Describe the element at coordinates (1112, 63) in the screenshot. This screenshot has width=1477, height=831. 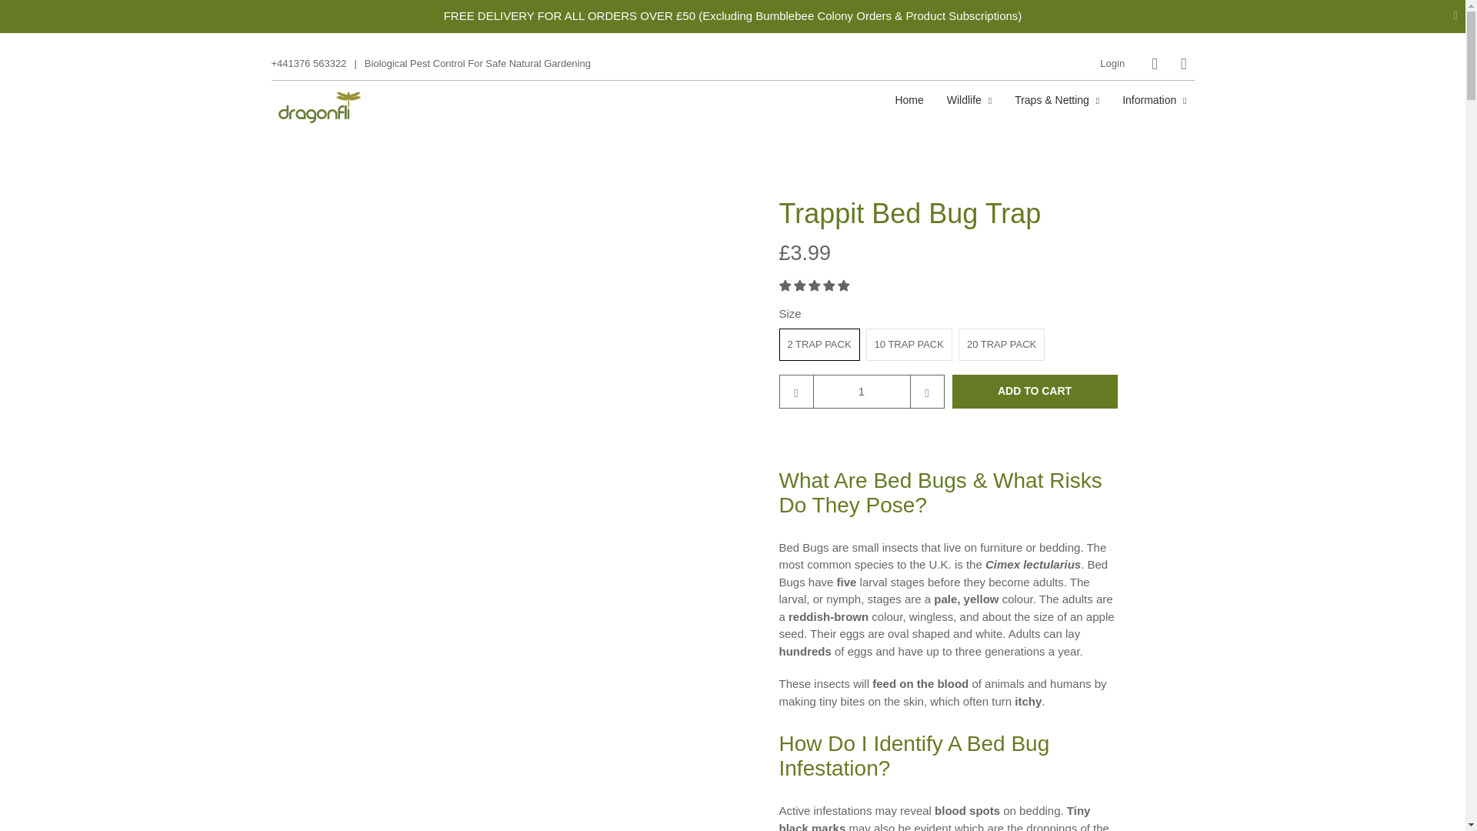
I see `Login` at that location.